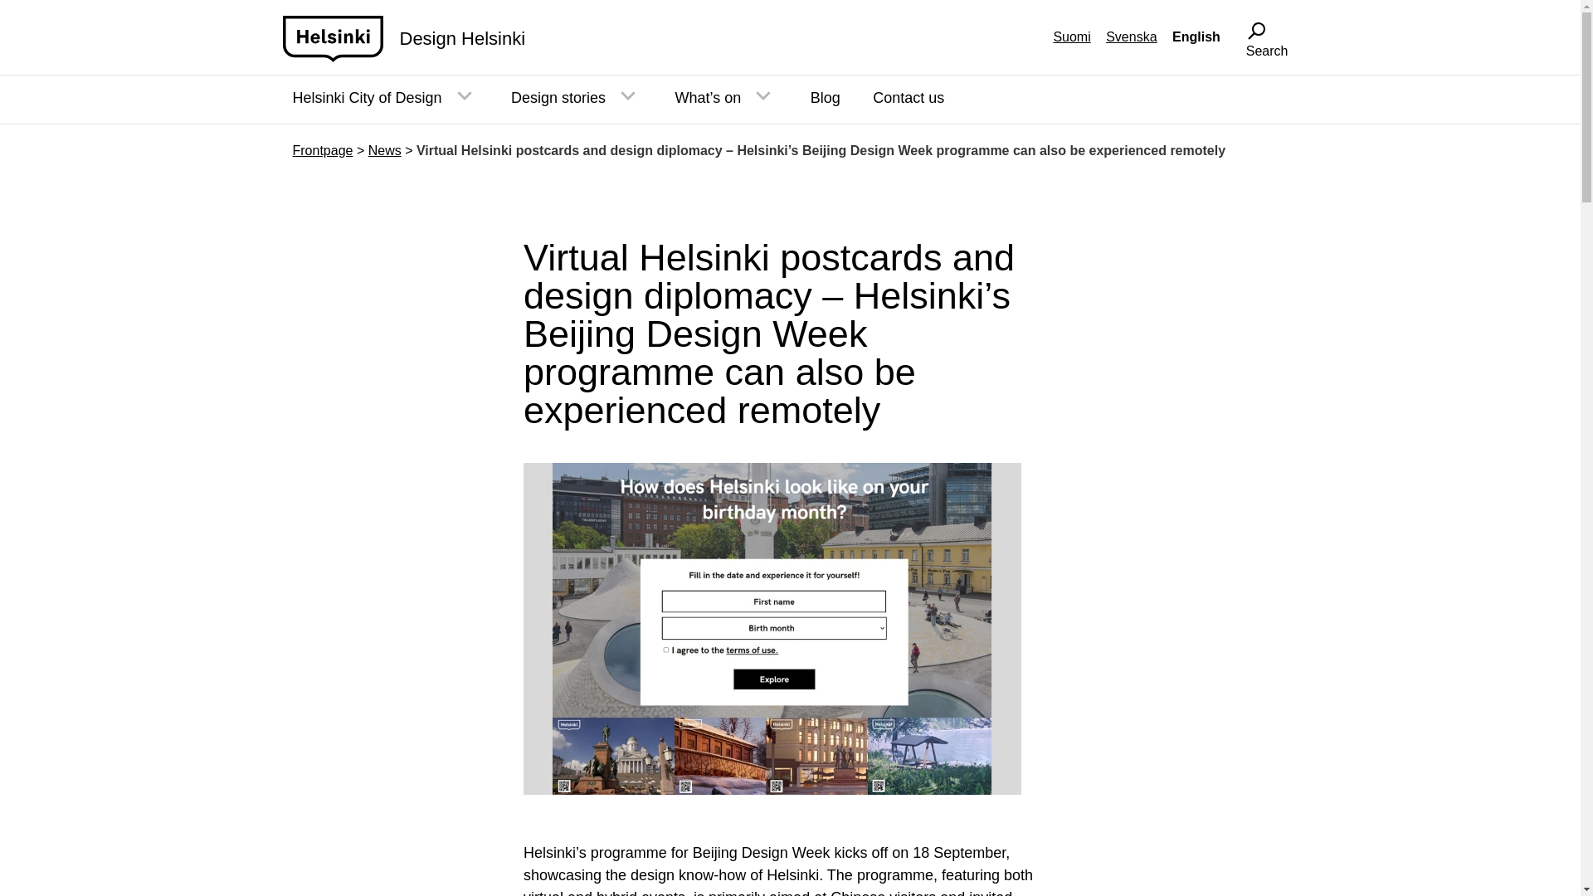 The width and height of the screenshot is (1593, 896). What do you see at coordinates (826, 98) in the screenshot?
I see `Blog` at bounding box center [826, 98].